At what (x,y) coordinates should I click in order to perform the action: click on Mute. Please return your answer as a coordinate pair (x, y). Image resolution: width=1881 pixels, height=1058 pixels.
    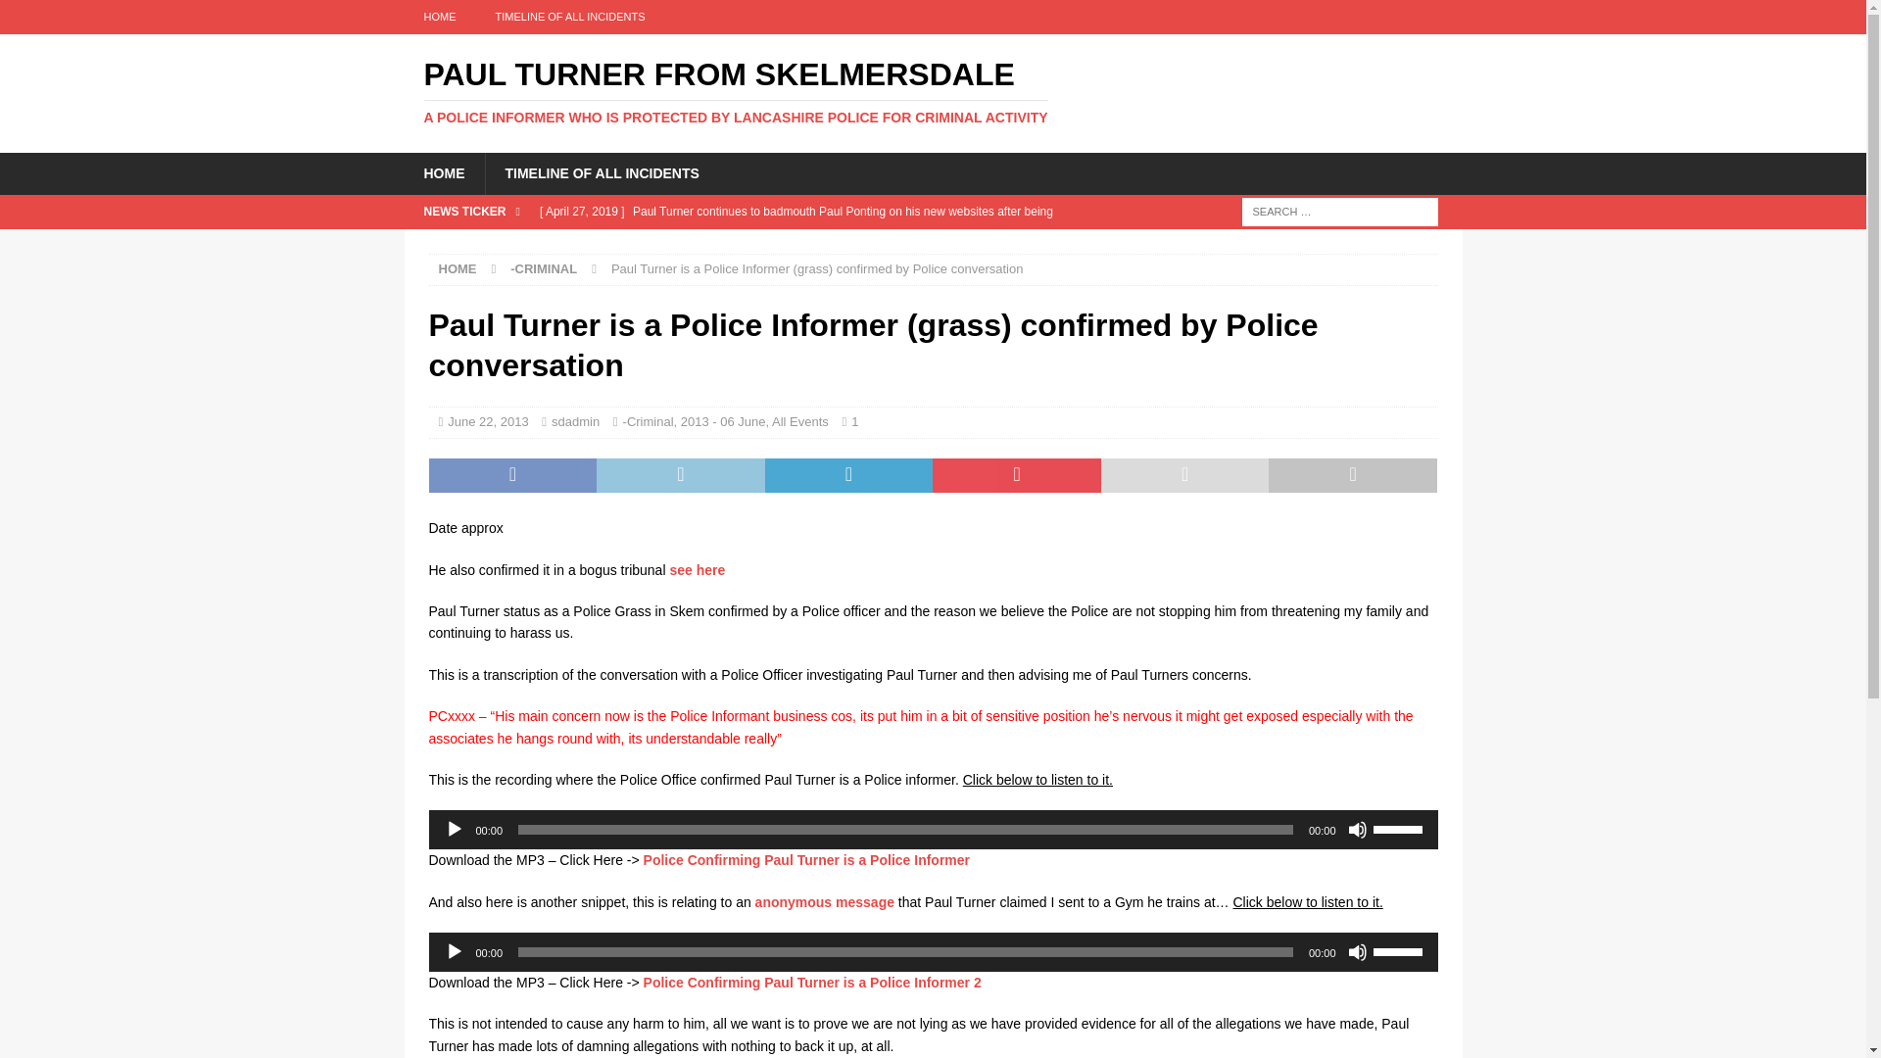
    Looking at the image, I should click on (1358, 830).